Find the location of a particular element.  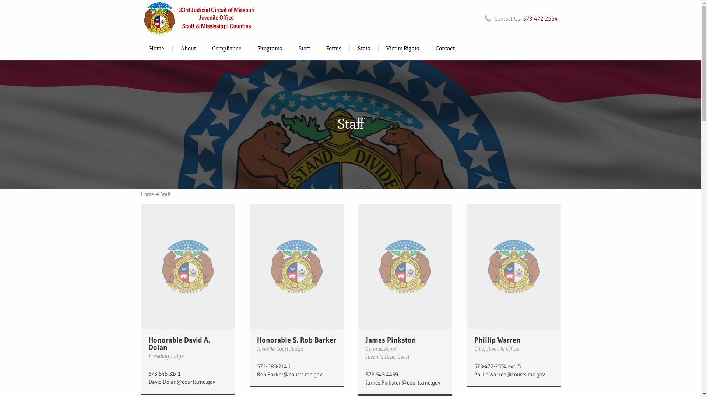

David.Dolan@courts.mo.gov is located at coordinates (188, 382).